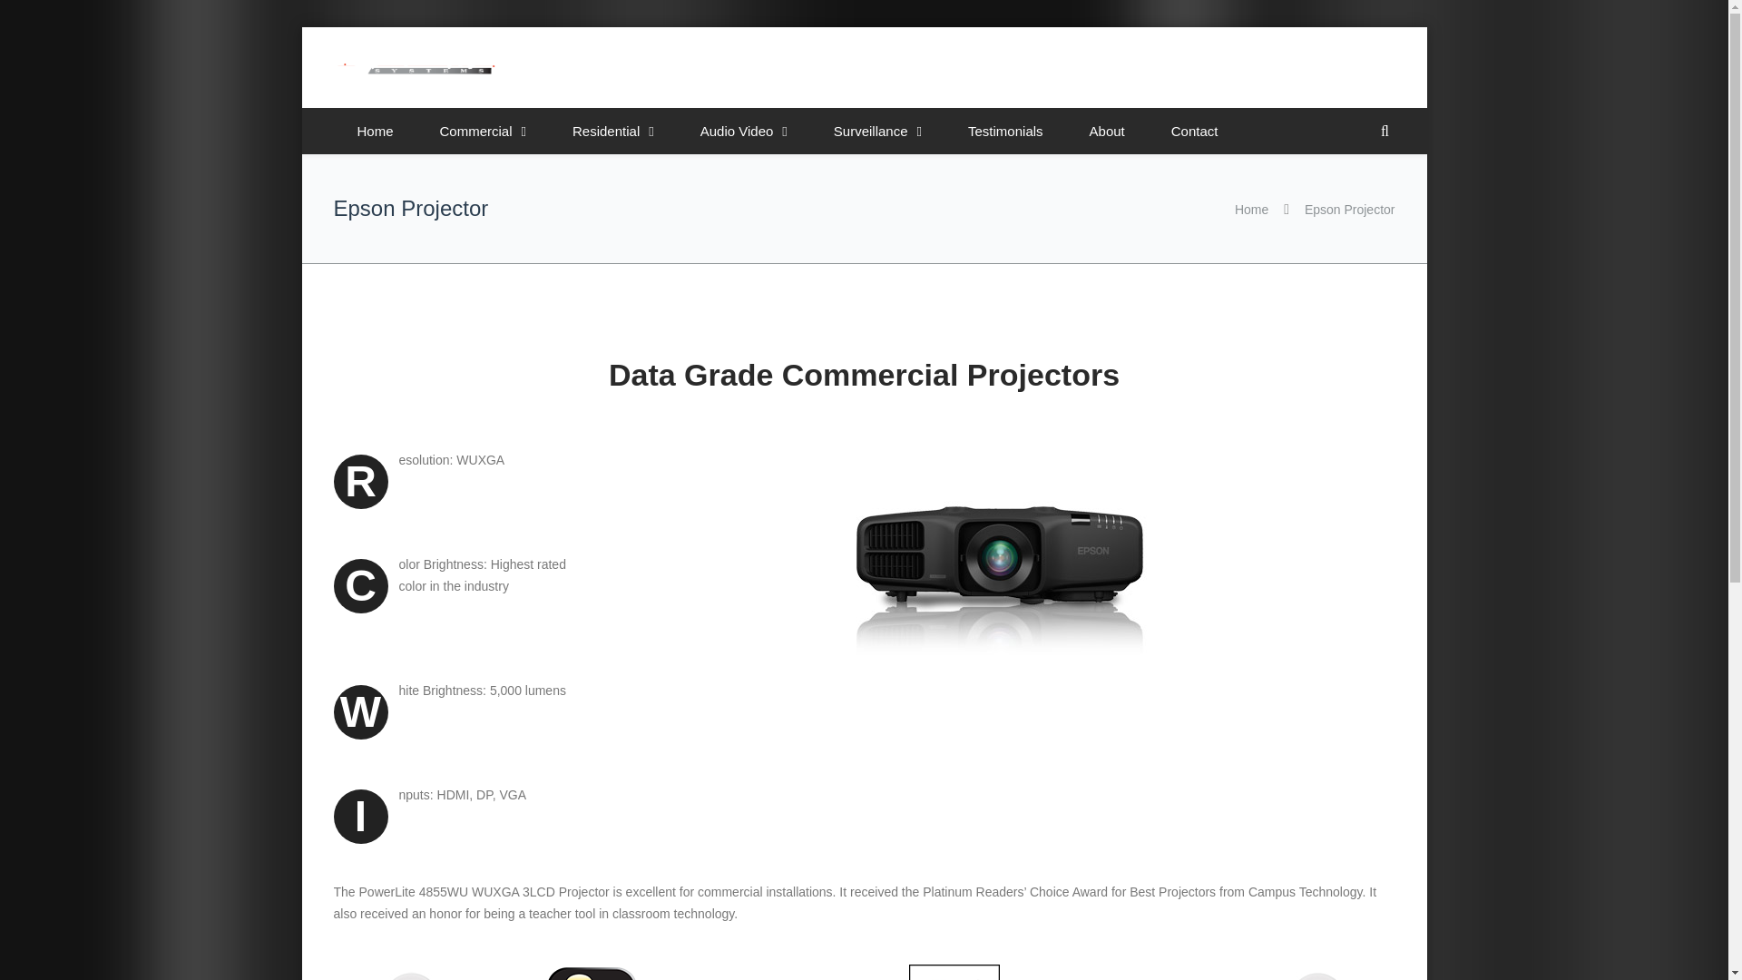 The width and height of the screenshot is (1742, 980). What do you see at coordinates (744, 131) in the screenshot?
I see `Audio Video` at bounding box center [744, 131].